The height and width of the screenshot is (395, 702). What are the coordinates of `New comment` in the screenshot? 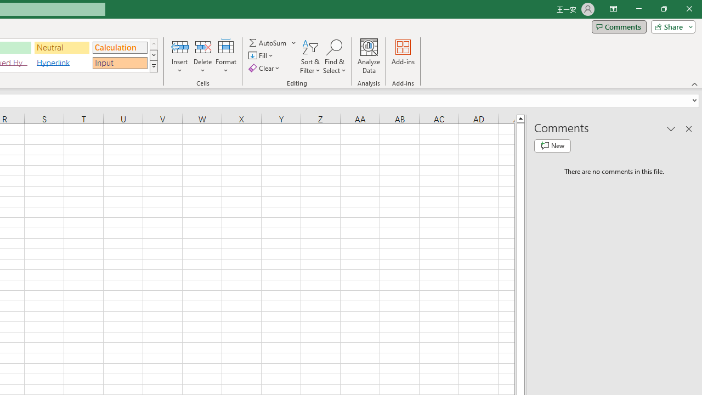 It's located at (552, 146).